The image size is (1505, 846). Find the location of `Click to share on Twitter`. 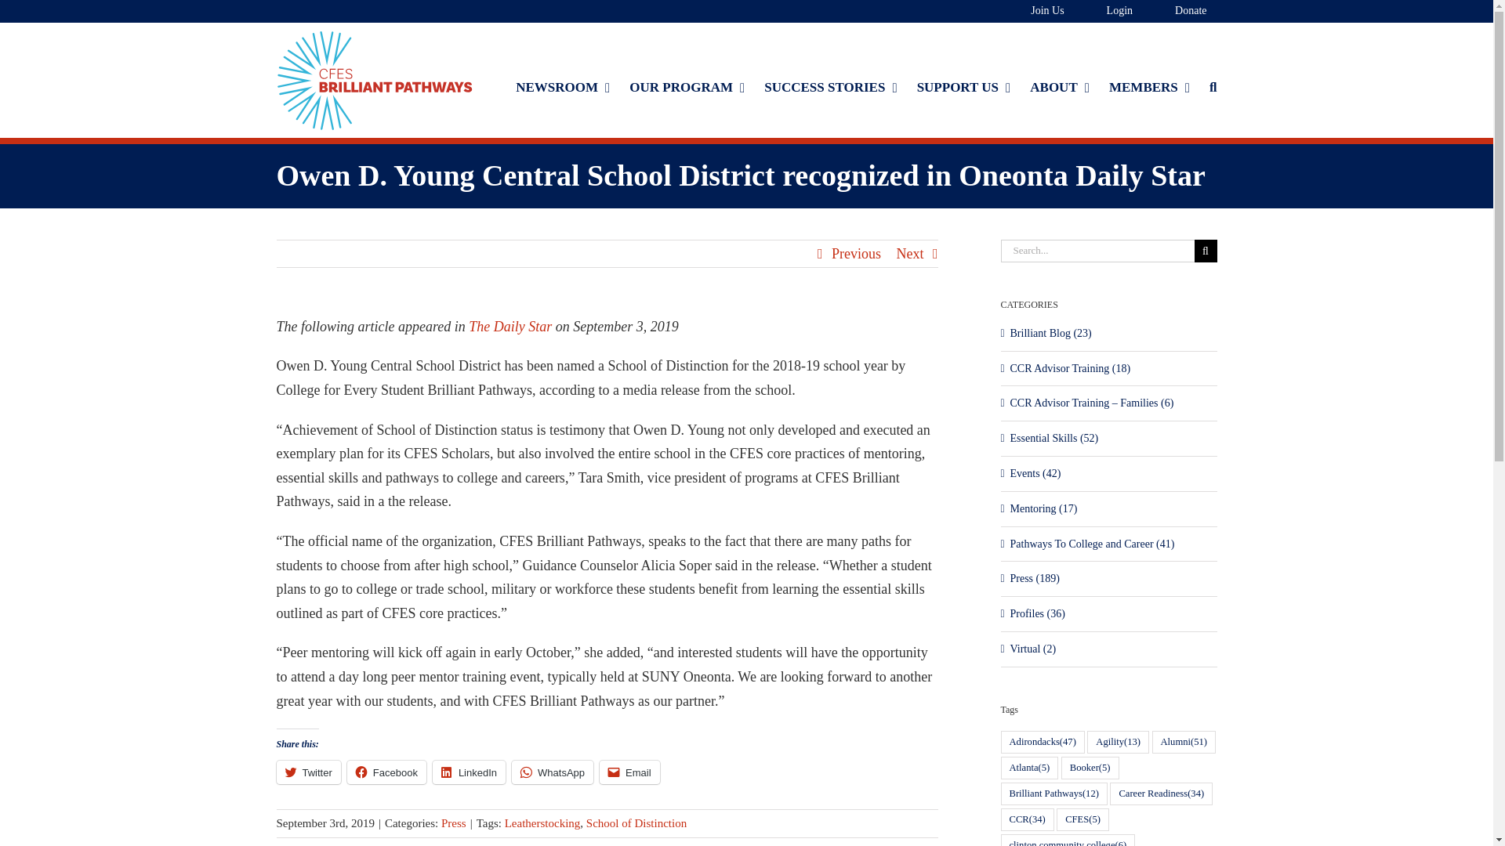

Click to share on Twitter is located at coordinates (307, 771).